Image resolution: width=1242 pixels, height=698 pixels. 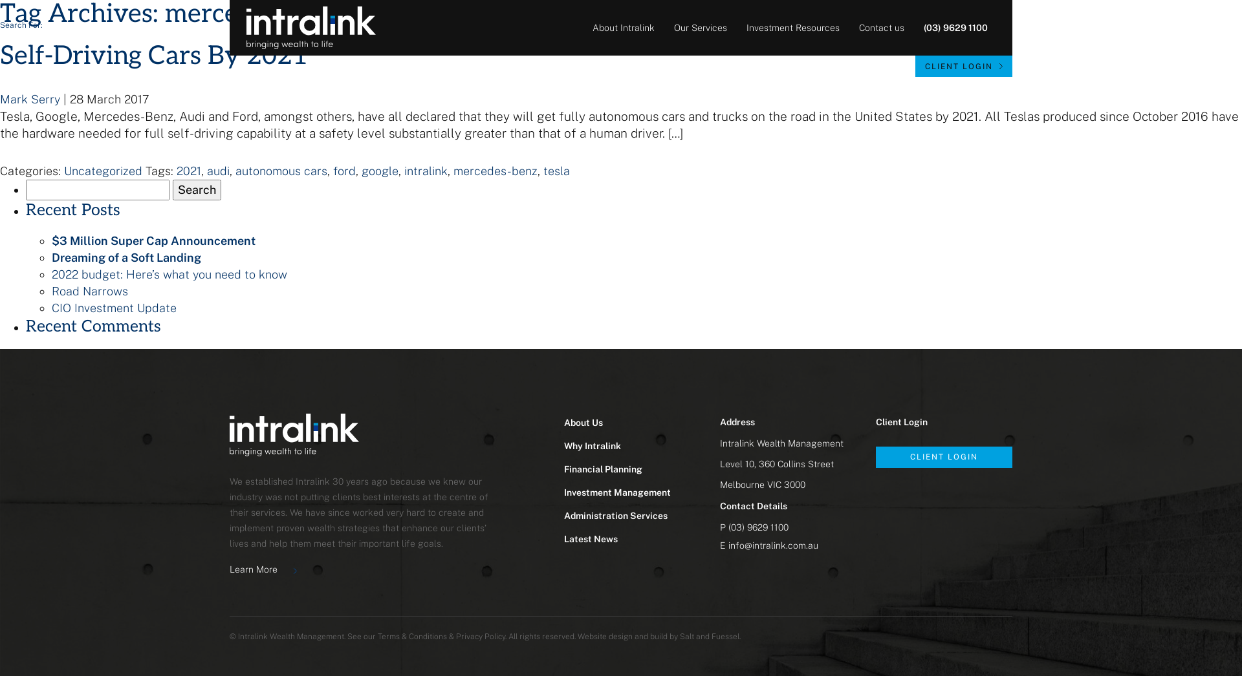 What do you see at coordinates (154, 240) in the screenshot?
I see `$3 Million Super Cap Announcement` at bounding box center [154, 240].